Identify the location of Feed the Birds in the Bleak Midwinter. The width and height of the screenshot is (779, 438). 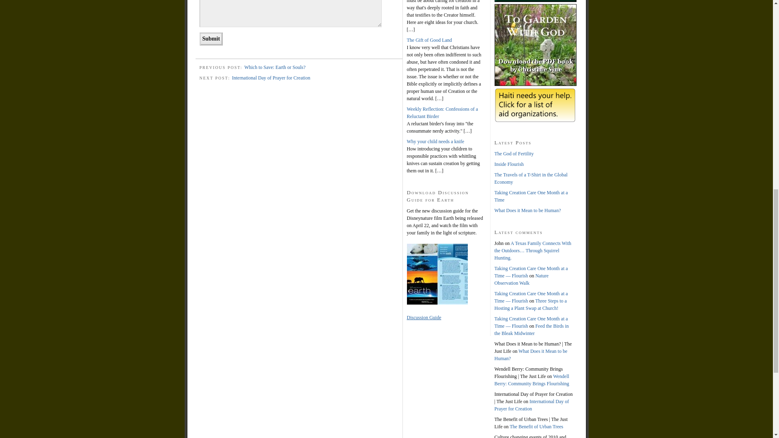
(531, 330).